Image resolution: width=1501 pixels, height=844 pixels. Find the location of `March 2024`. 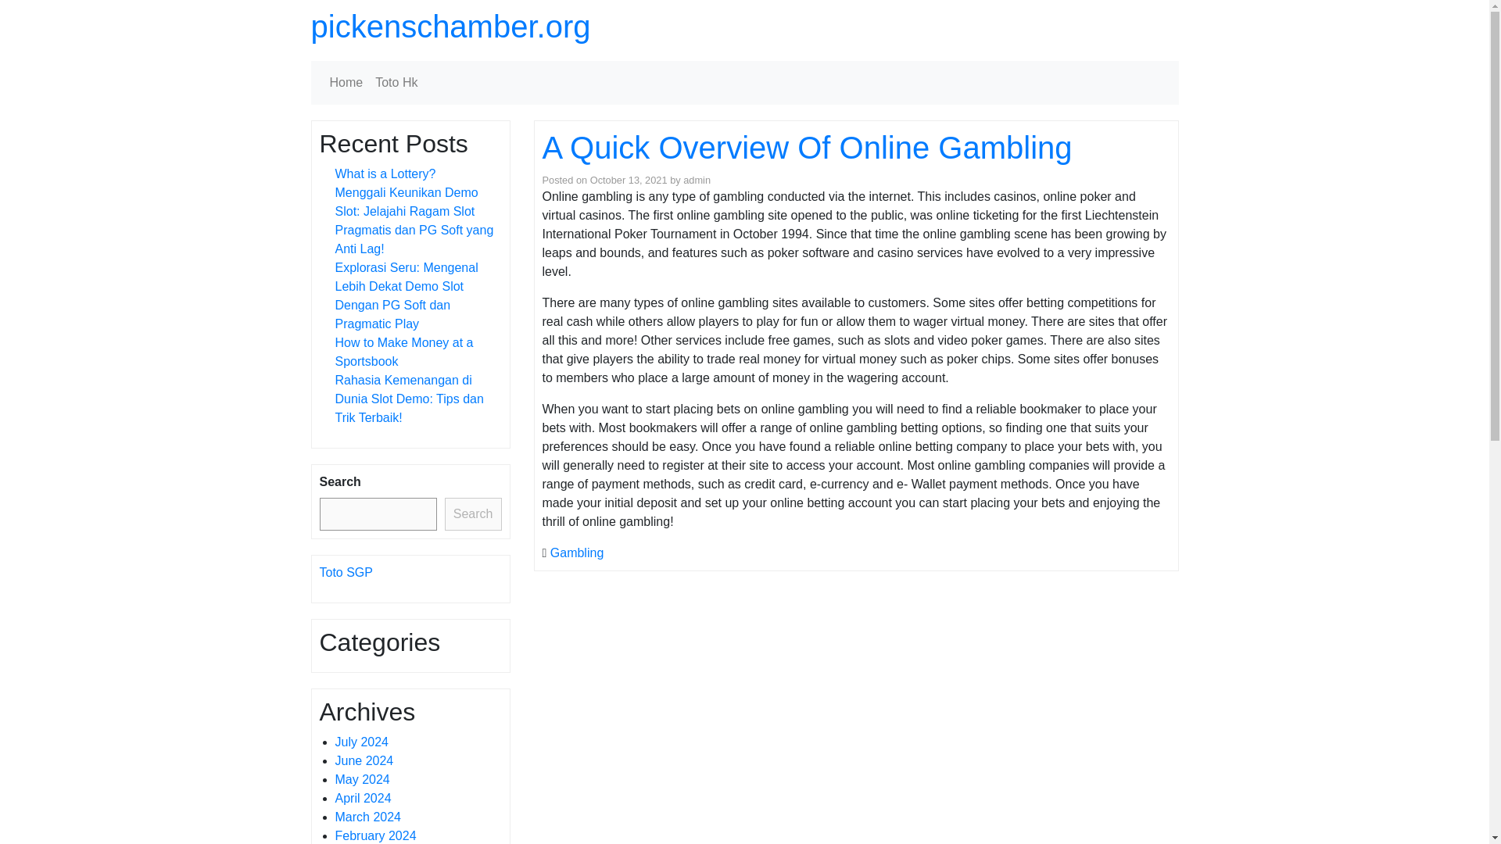

March 2024 is located at coordinates (367, 817).